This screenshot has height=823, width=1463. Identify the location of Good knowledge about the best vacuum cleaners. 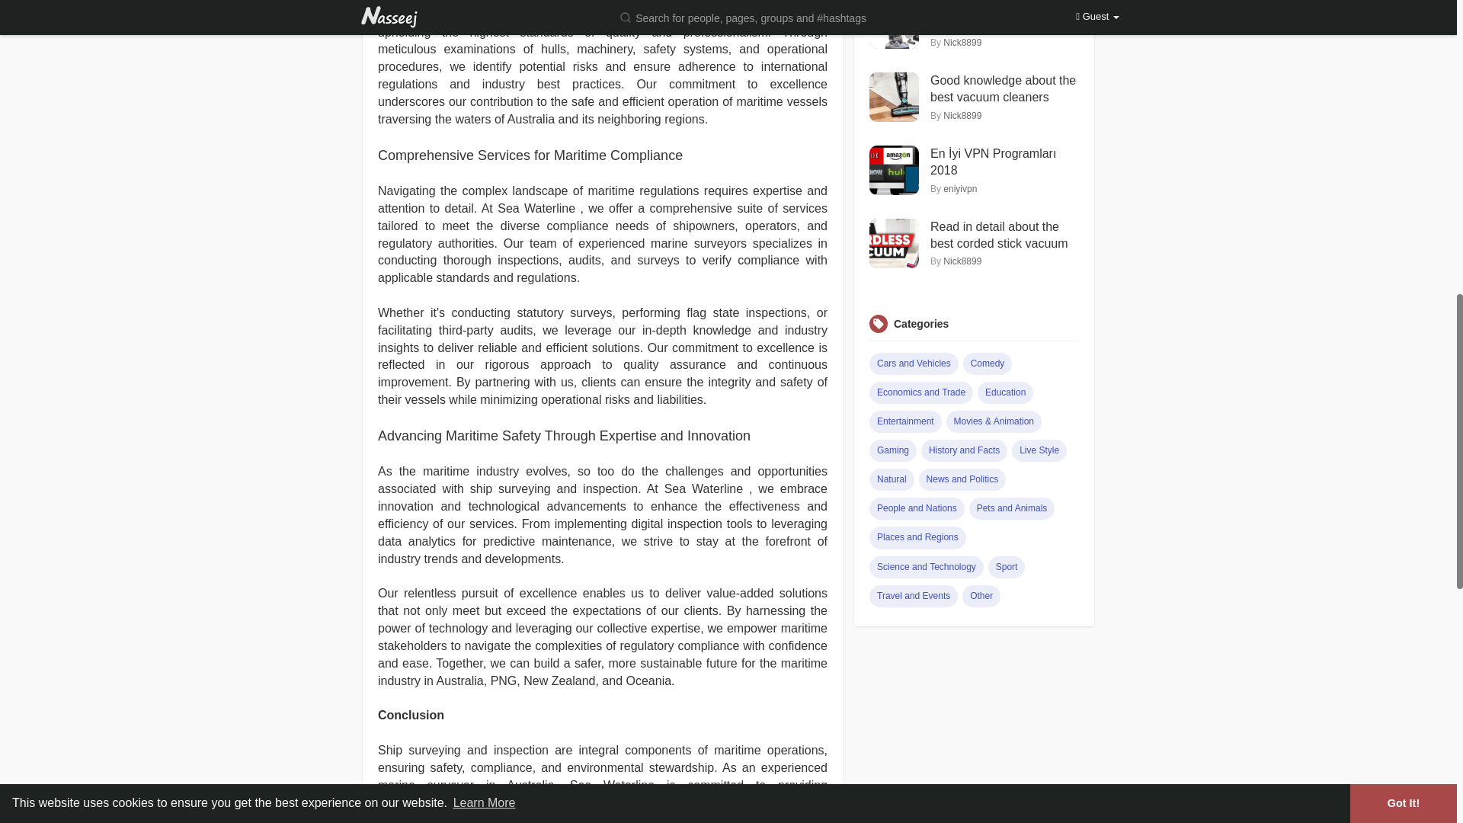
(1004, 90).